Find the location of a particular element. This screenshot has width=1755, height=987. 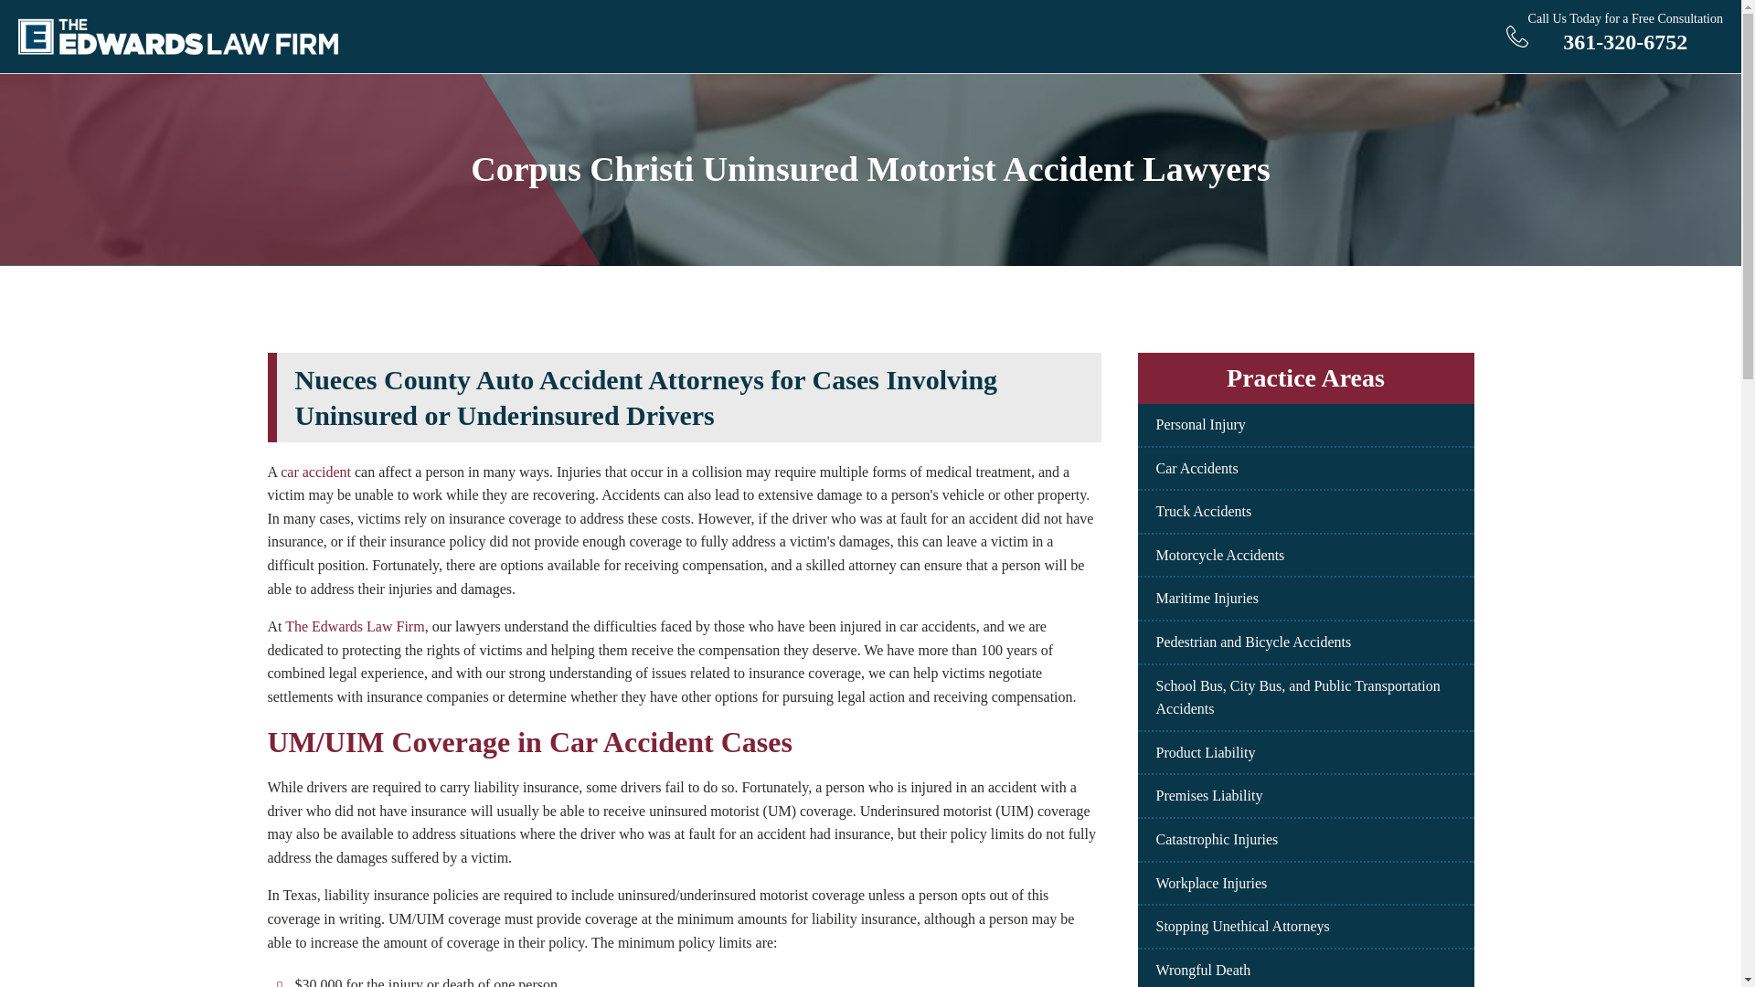

Truck Accidents is located at coordinates (1203, 511).